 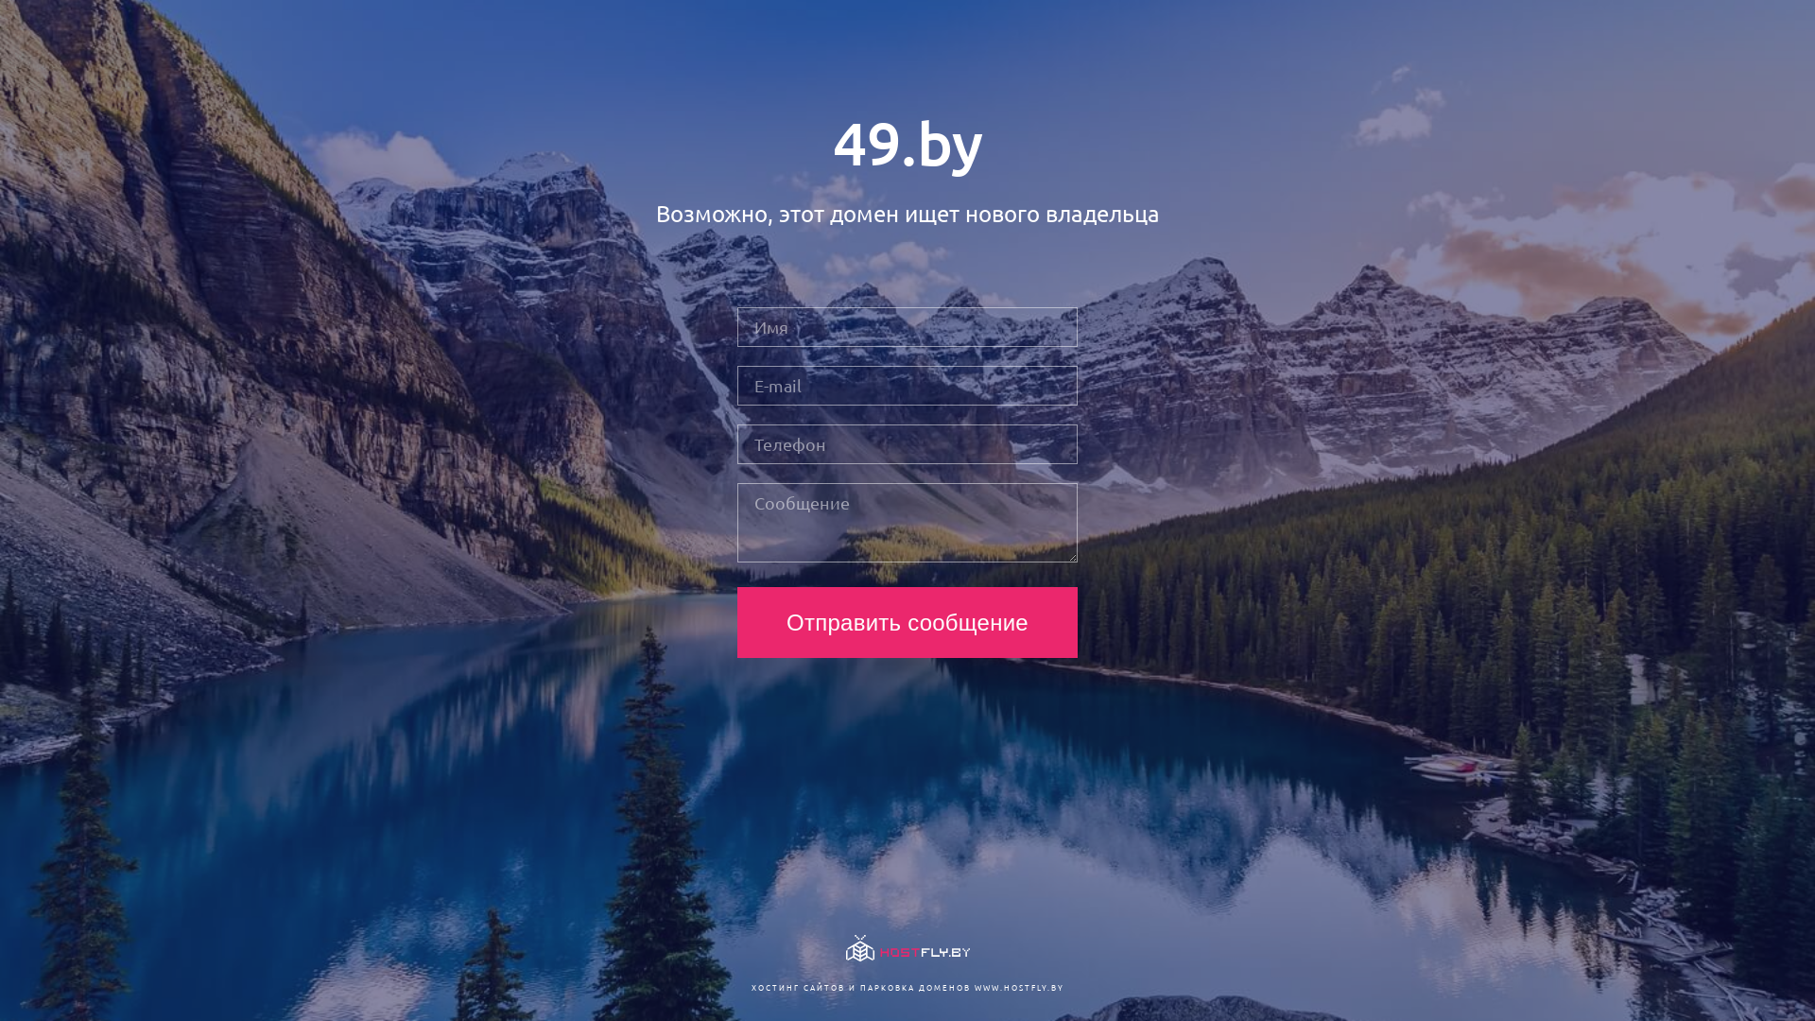 I want to click on WWW.HOSTFLY.BY, so click(x=1019, y=987).